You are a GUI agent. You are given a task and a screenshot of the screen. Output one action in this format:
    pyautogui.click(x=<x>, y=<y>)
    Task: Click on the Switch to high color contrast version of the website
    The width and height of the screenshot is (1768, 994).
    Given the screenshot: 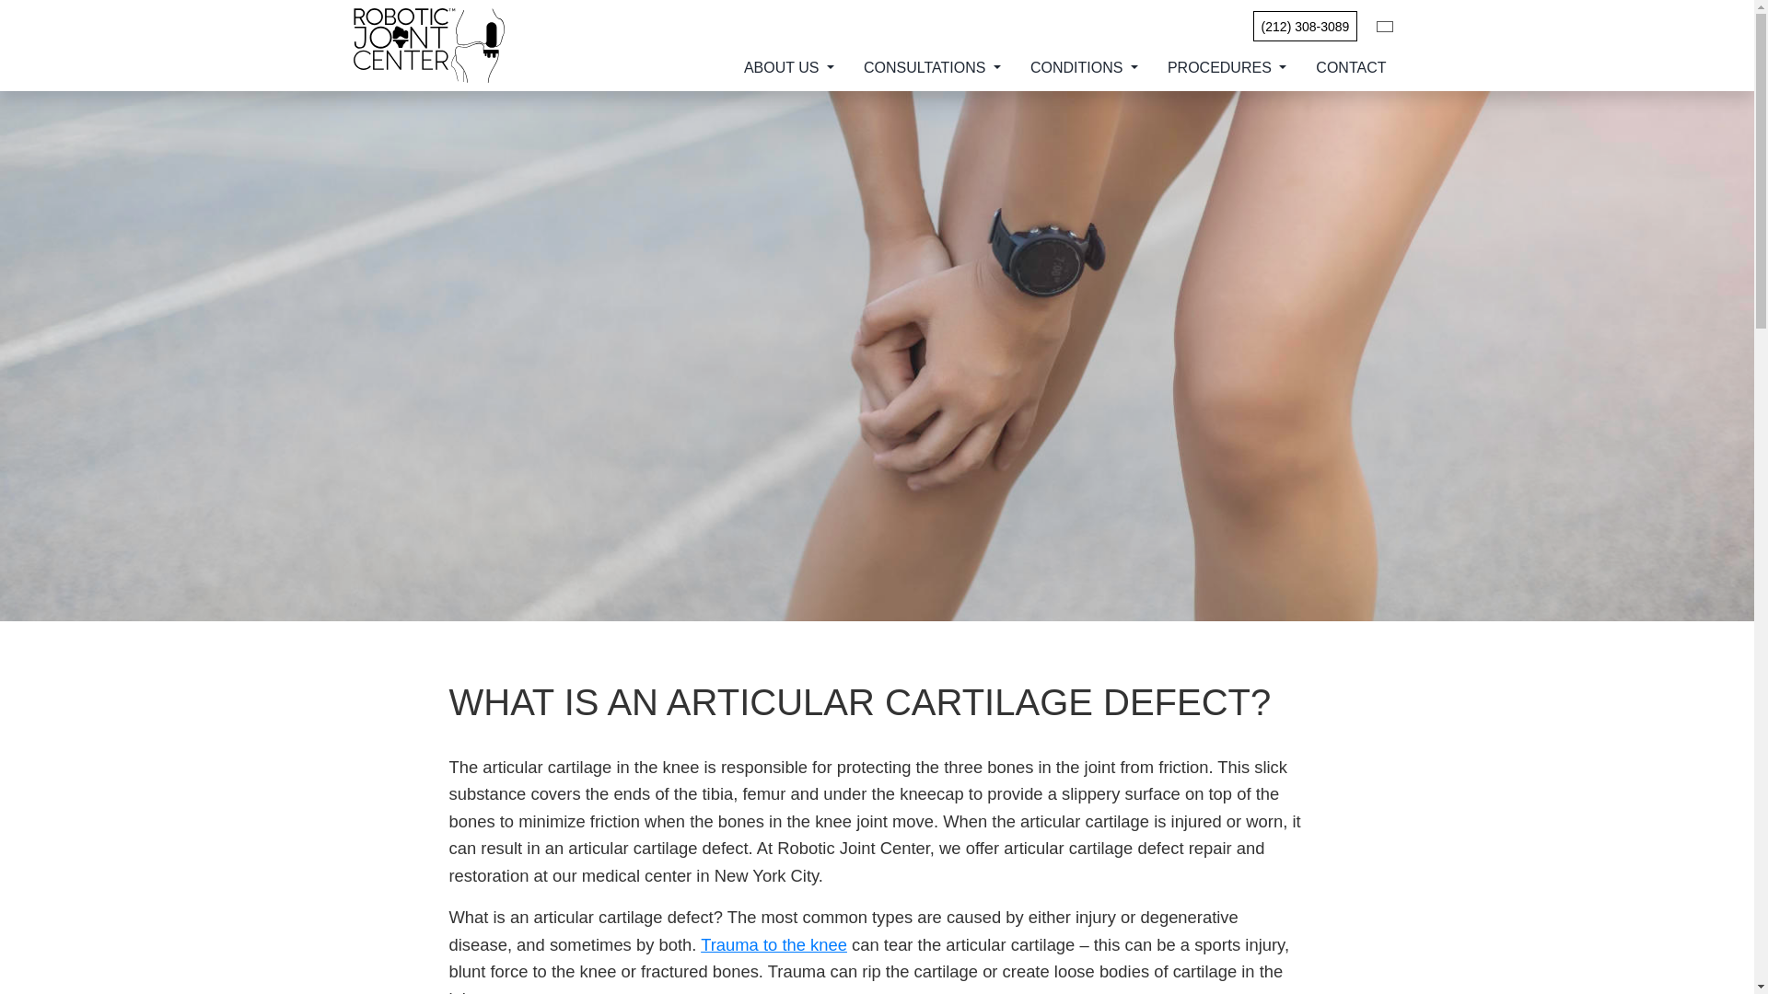 What is the action you would take?
    pyautogui.click(x=1385, y=26)
    